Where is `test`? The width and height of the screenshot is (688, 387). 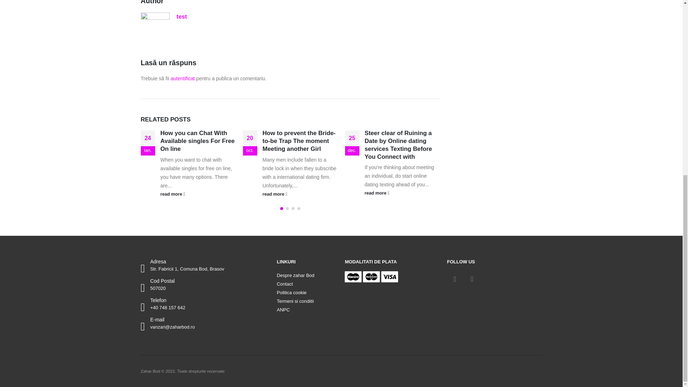 test is located at coordinates (181, 16).